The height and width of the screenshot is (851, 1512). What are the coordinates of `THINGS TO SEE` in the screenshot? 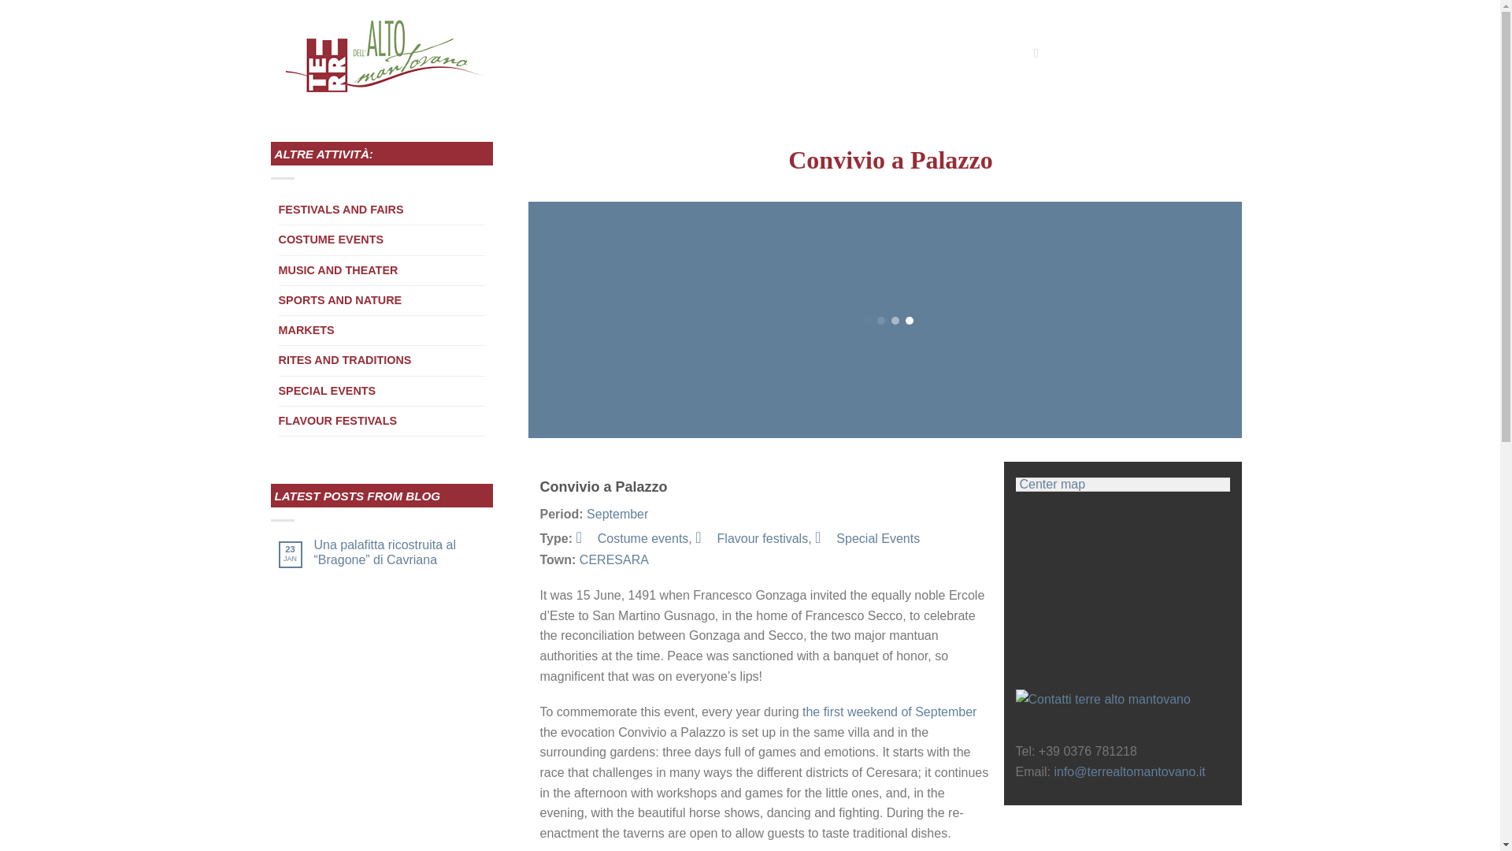 It's located at (665, 54).